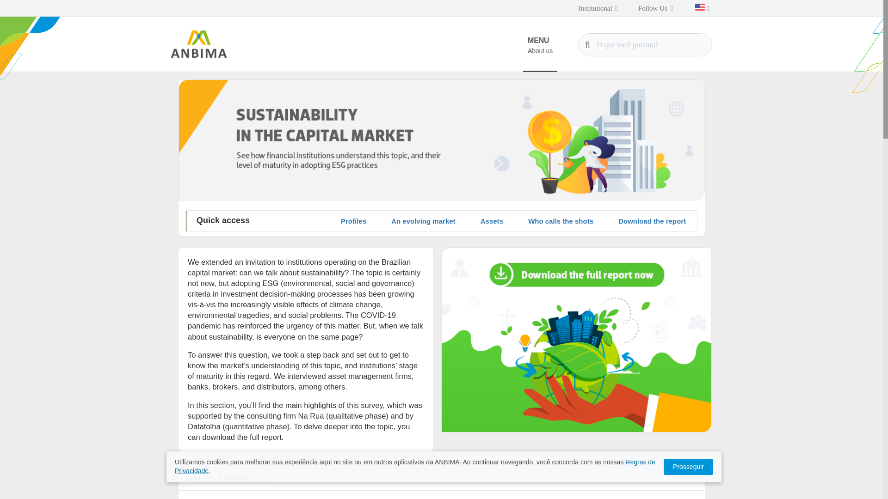 The width and height of the screenshot is (888, 499). What do you see at coordinates (688, 467) in the screenshot?
I see `Prosseguir` at bounding box center [688, 467].